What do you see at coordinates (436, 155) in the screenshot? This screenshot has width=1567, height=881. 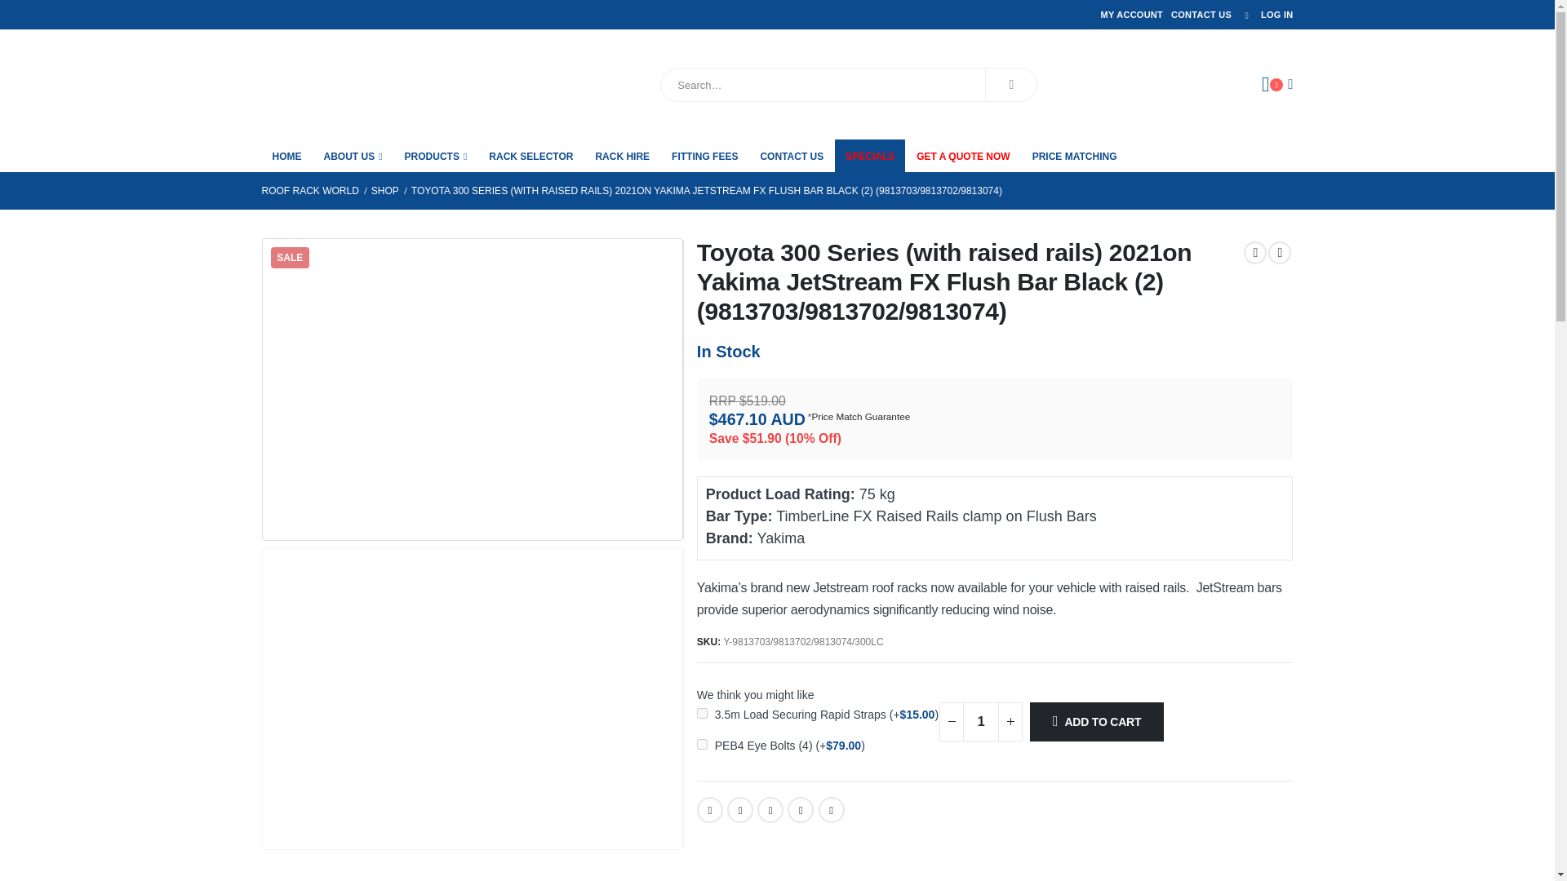 I see `PRODUCTS` at bounding box center [436, 155].